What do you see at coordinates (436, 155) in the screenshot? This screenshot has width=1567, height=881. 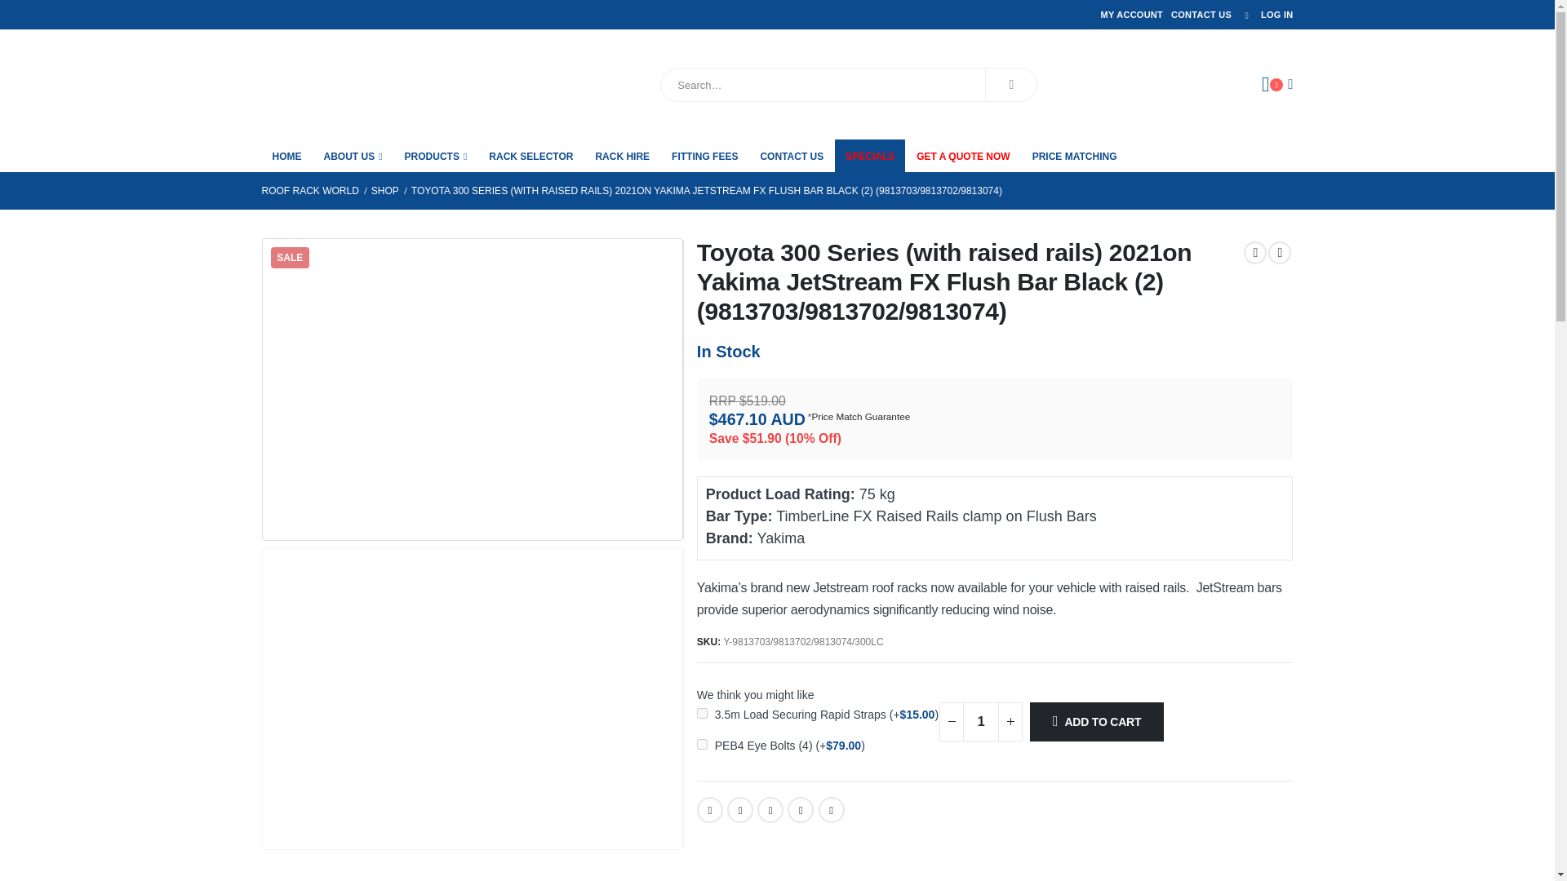 I see `PRODUCTS` at bounding box center [436, 155].